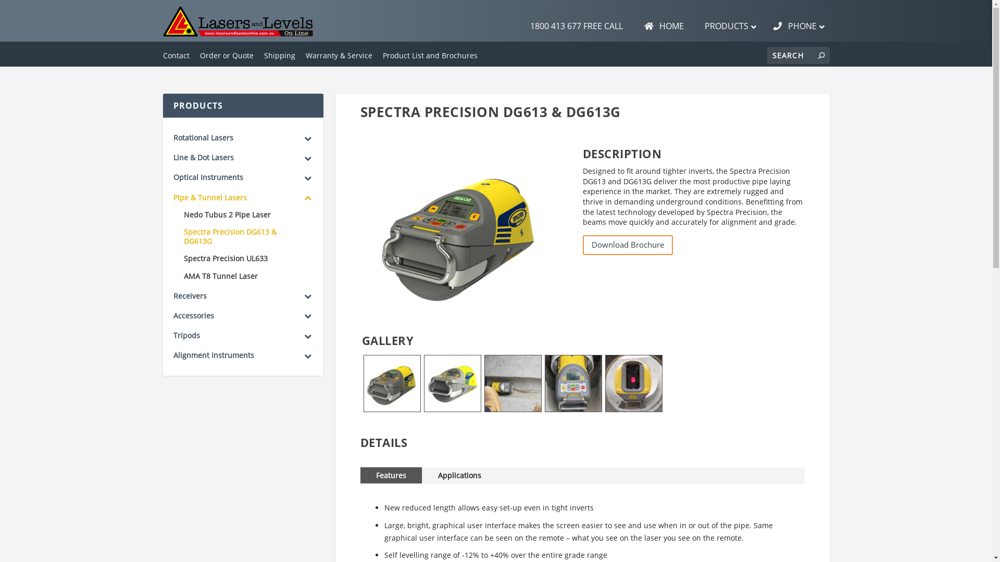  Describe the element at coordinates (279, 56) in the screenshot. I see `Shipping` at that location.